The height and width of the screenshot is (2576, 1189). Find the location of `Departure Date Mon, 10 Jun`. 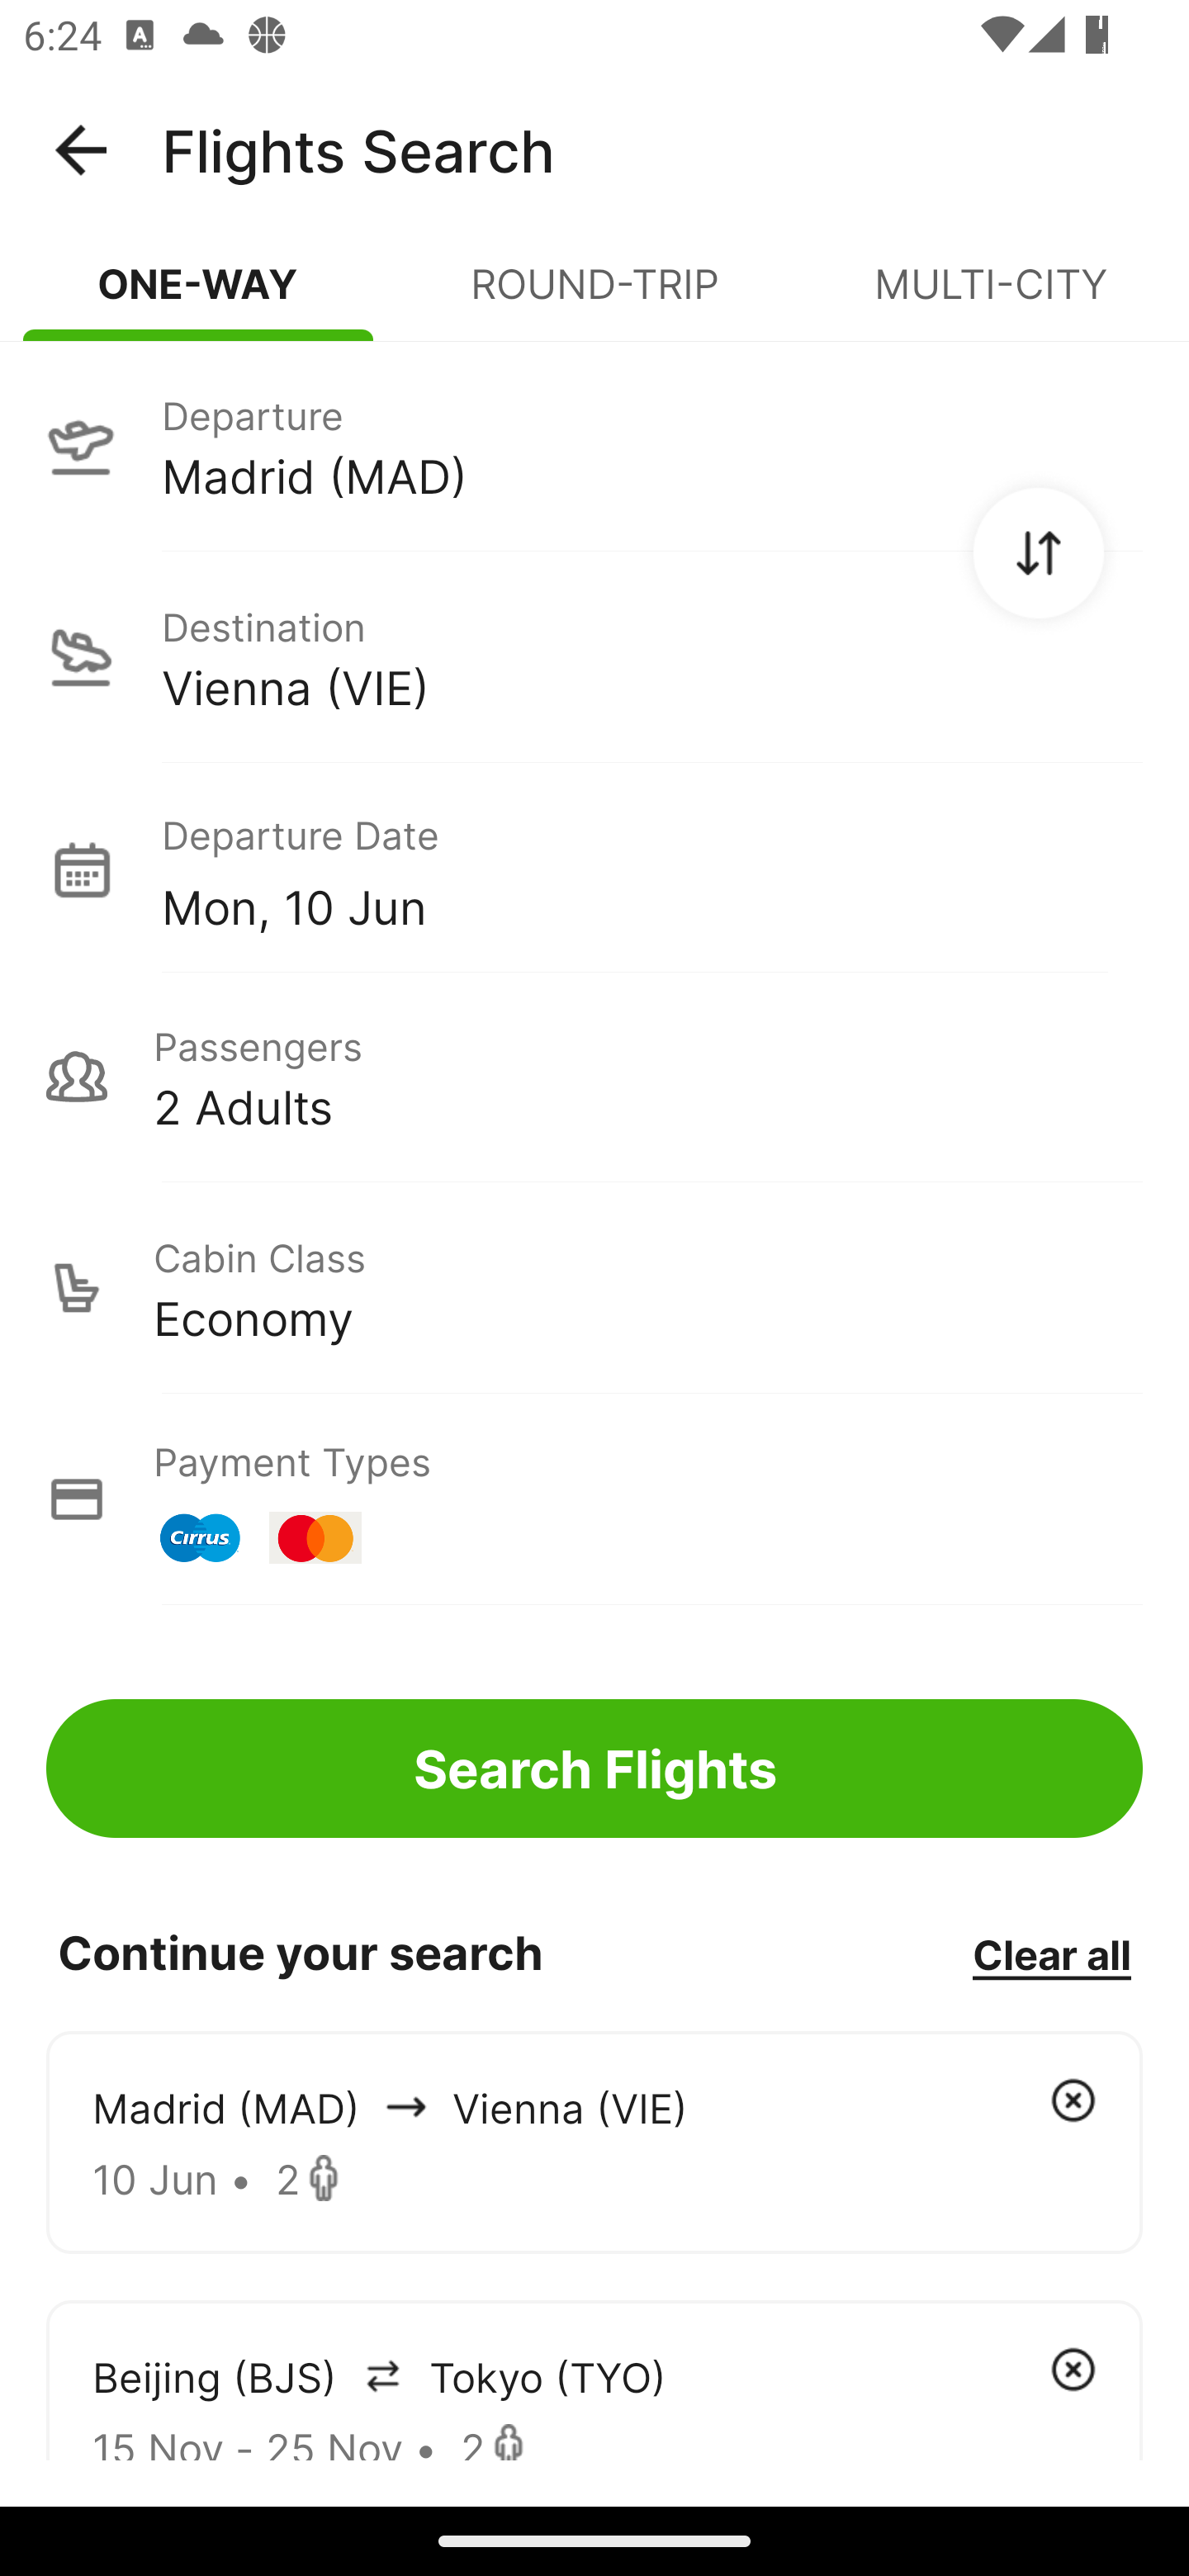

Departure Date Mon, 10 Jun is located at coordinates (651, 869).